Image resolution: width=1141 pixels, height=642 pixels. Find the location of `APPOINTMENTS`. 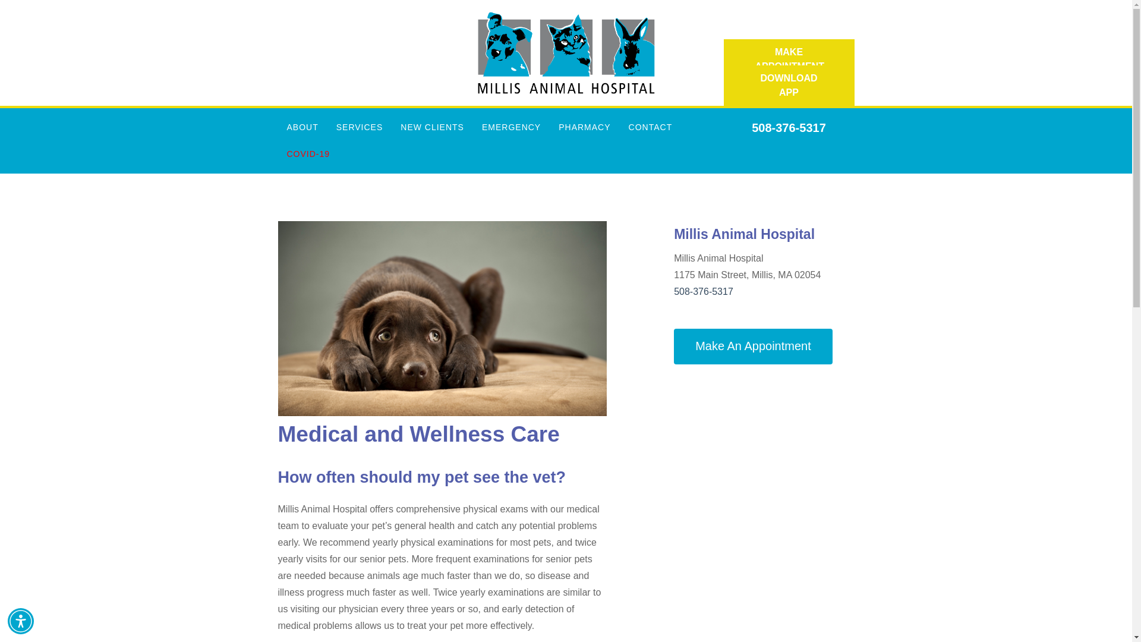

APPOINTMENTS is located at coordinates (648, 153).